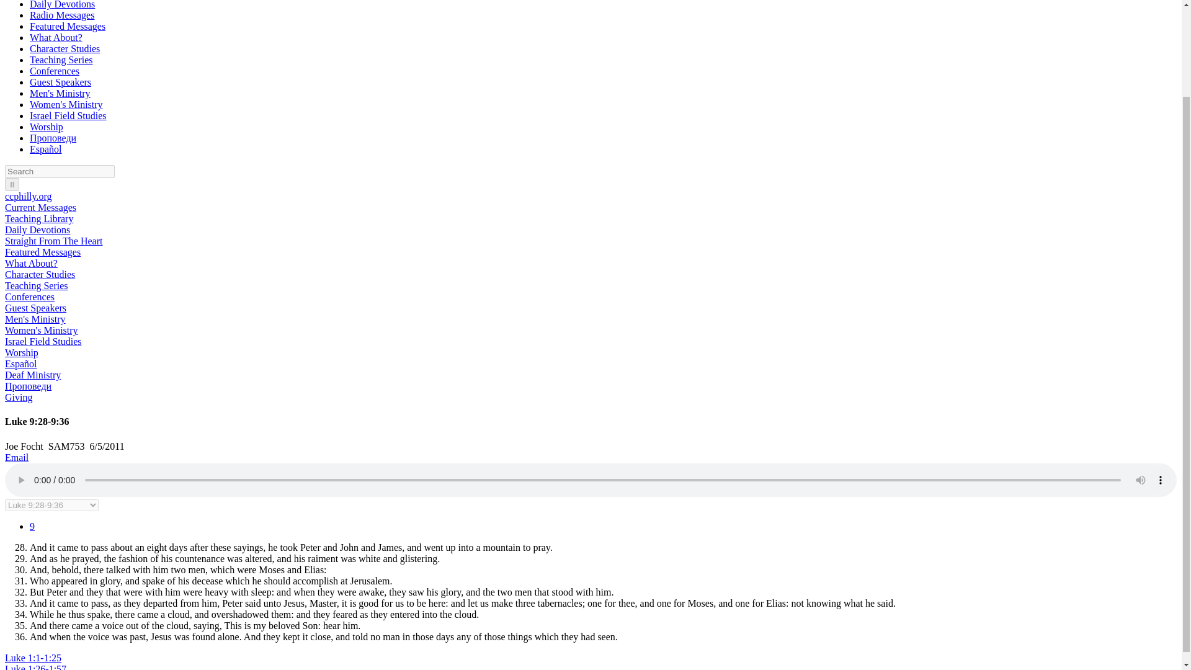 Image resolution: width=1191 pixels, height=670 pixels. Describe the element at coordinates (68, 26) in the screenshot. I see `Featured Messages` at that location.